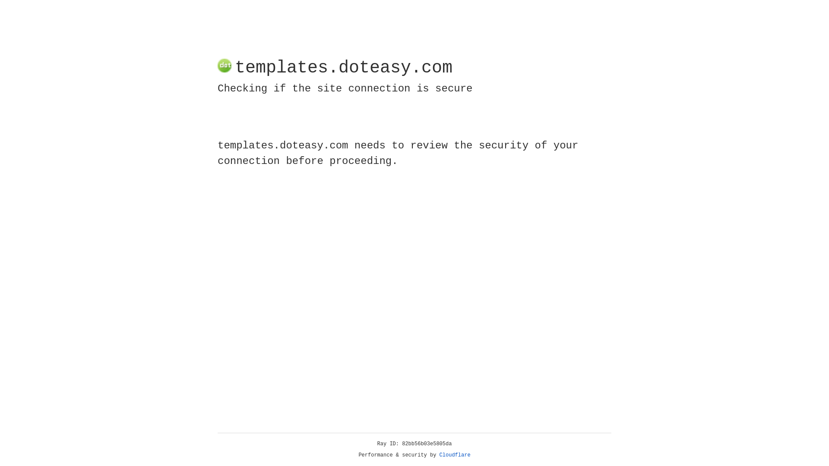 The height and width of the screenshot is (466, 829). What do you see at coordinates (455, 455) in the screenshot?
I see `Cloudflare` at bounding box center [455, 455].